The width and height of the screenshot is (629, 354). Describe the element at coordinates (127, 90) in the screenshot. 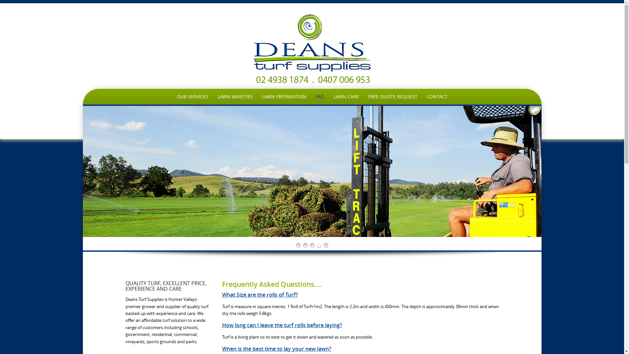

I see `SKIP TO CONTENT` at that location.